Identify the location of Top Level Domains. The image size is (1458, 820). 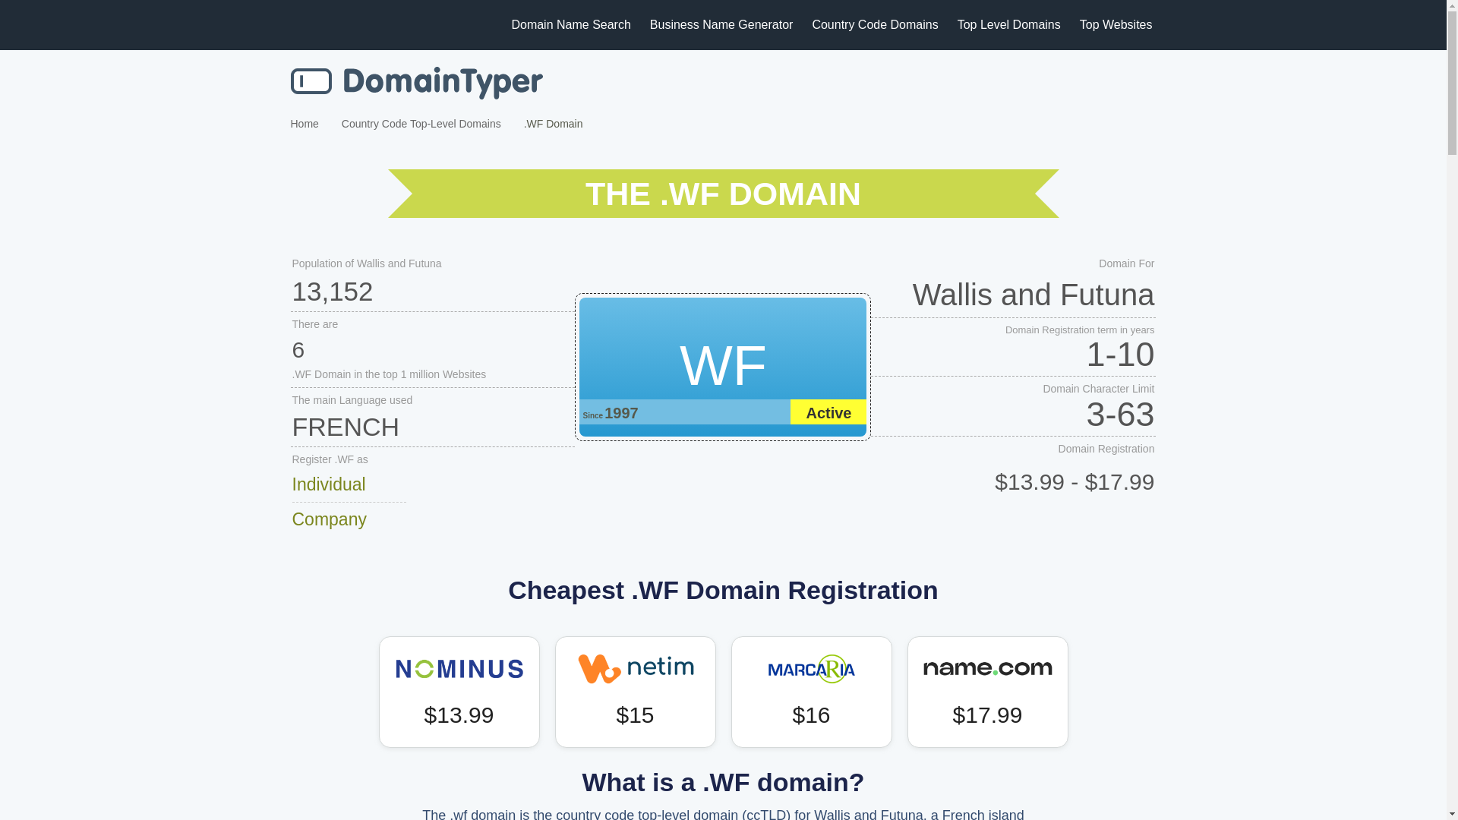
(1009, 24).